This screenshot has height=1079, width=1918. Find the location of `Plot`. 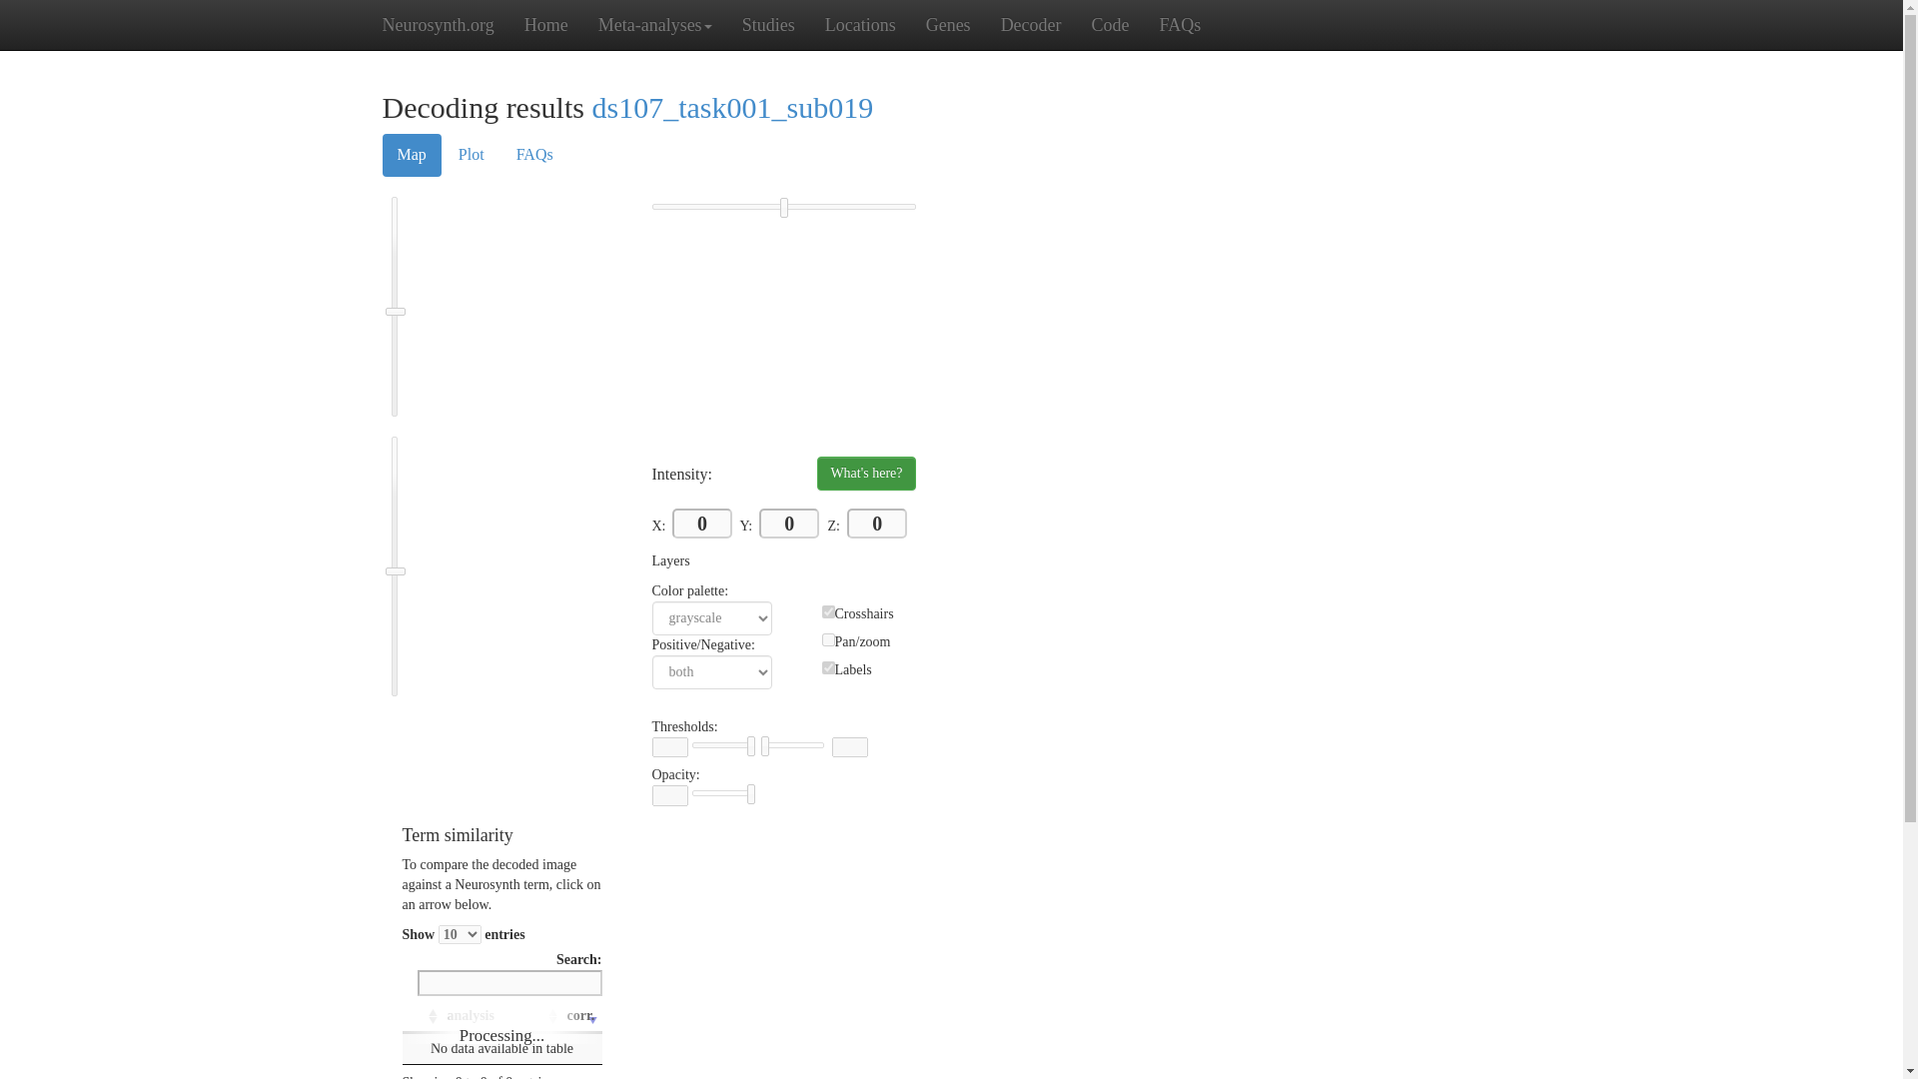

Plot is located at coordinates (471, 155).